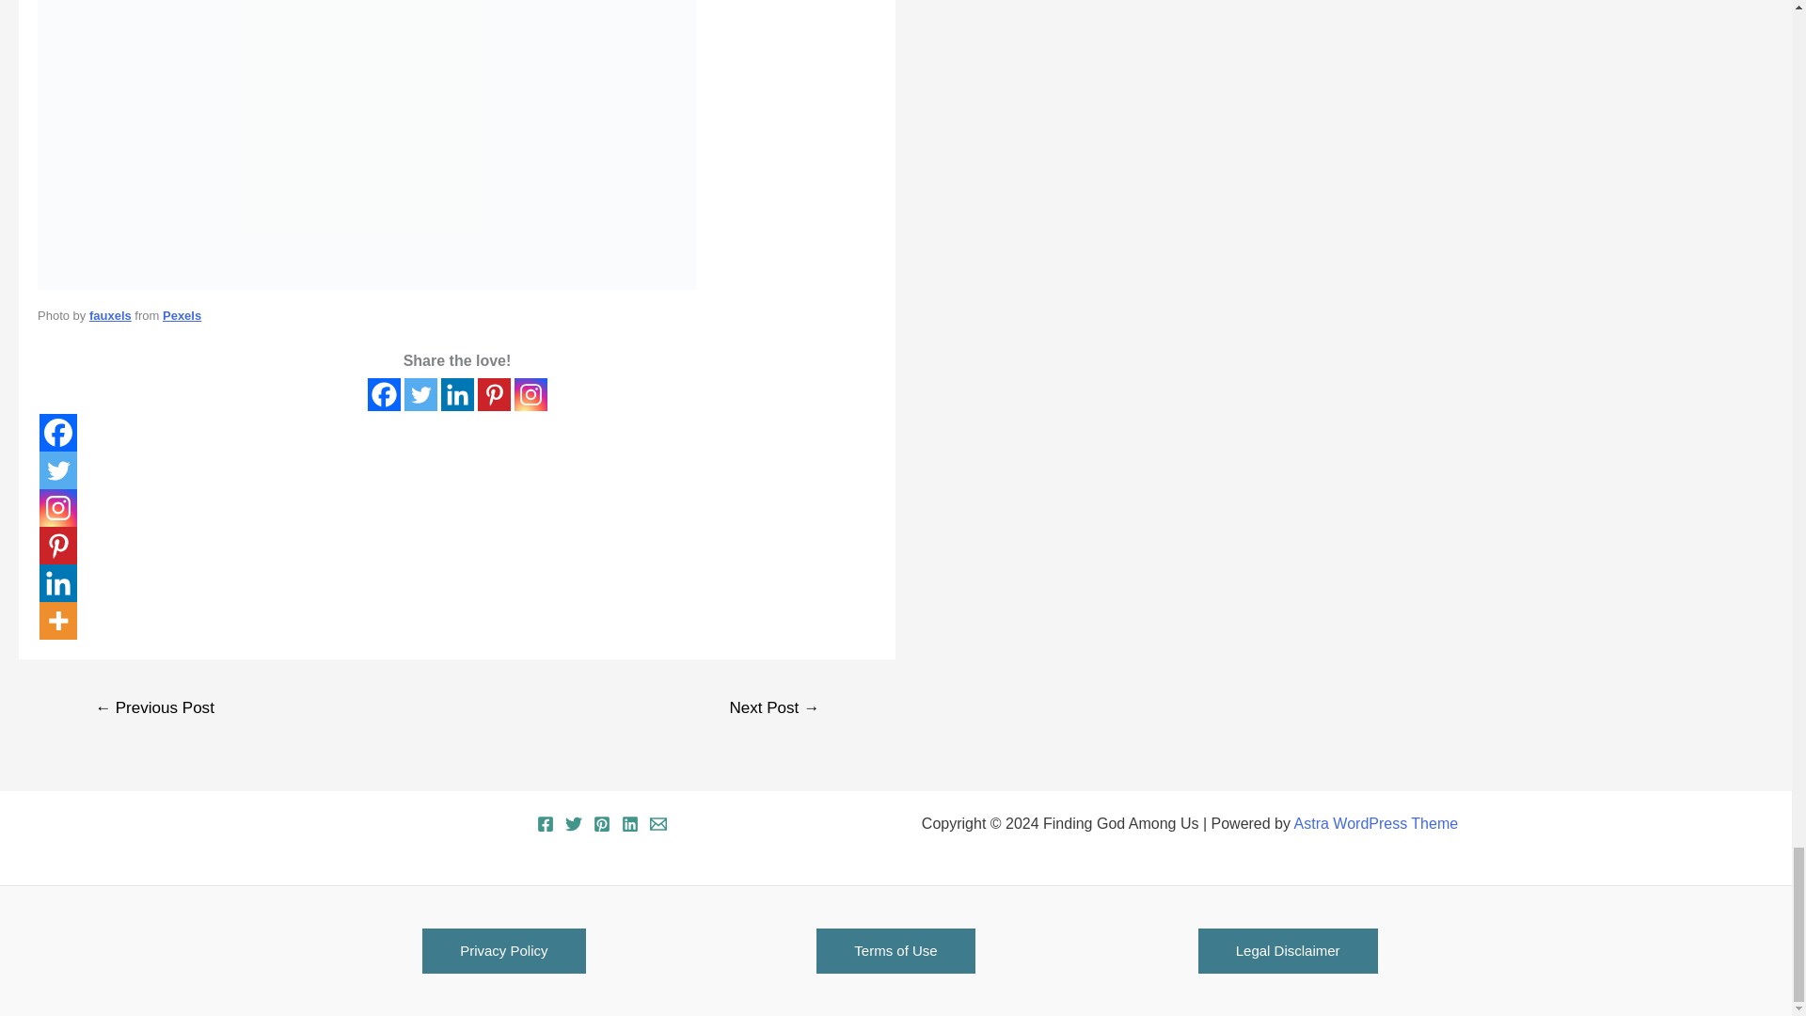  I want to click on Instagram, so click(58, 508).